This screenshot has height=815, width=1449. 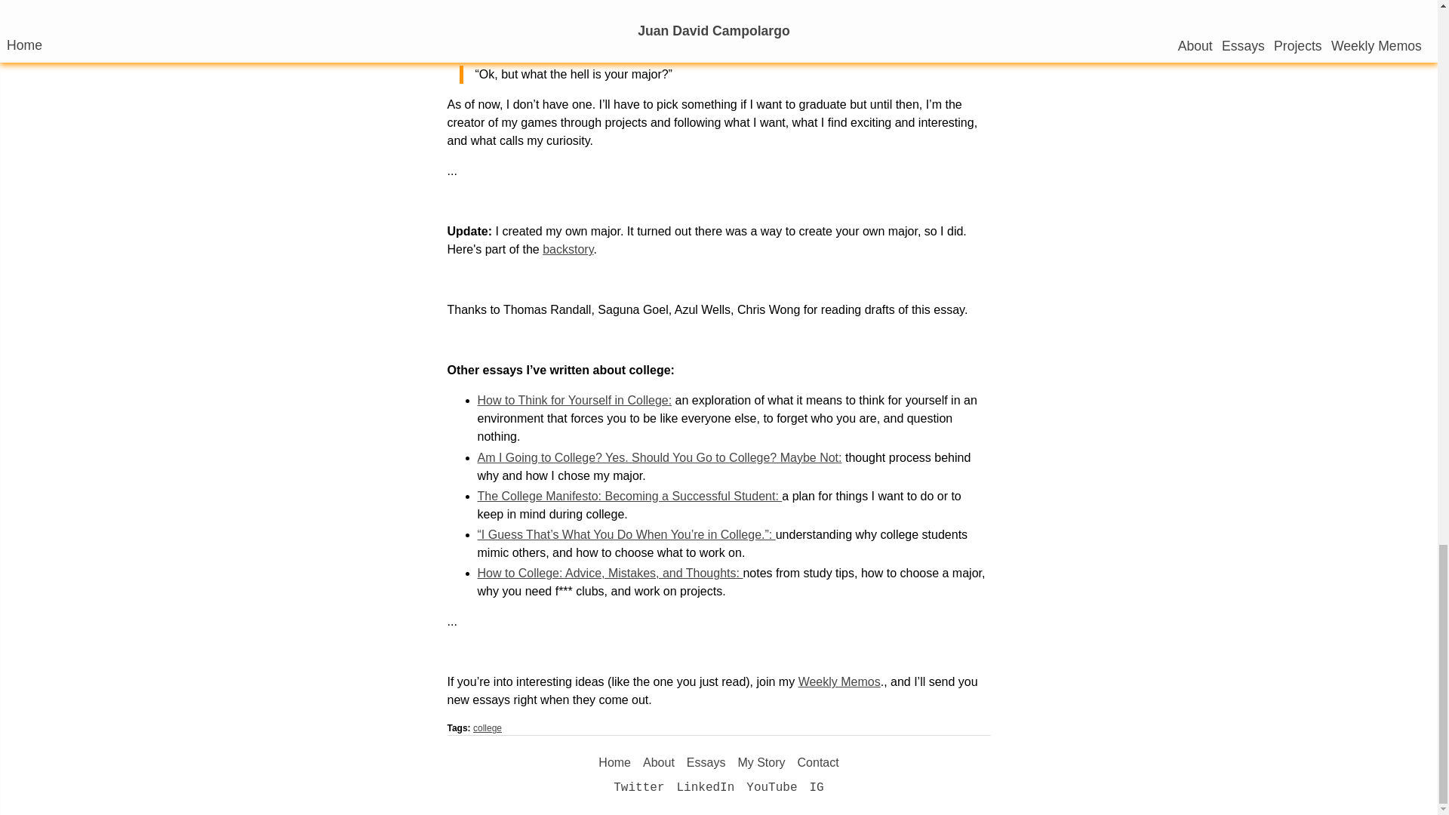 What do you see at coordinates (638, 788) in the screenshot?
I see `Twitter` at bounding box center [638, 788].